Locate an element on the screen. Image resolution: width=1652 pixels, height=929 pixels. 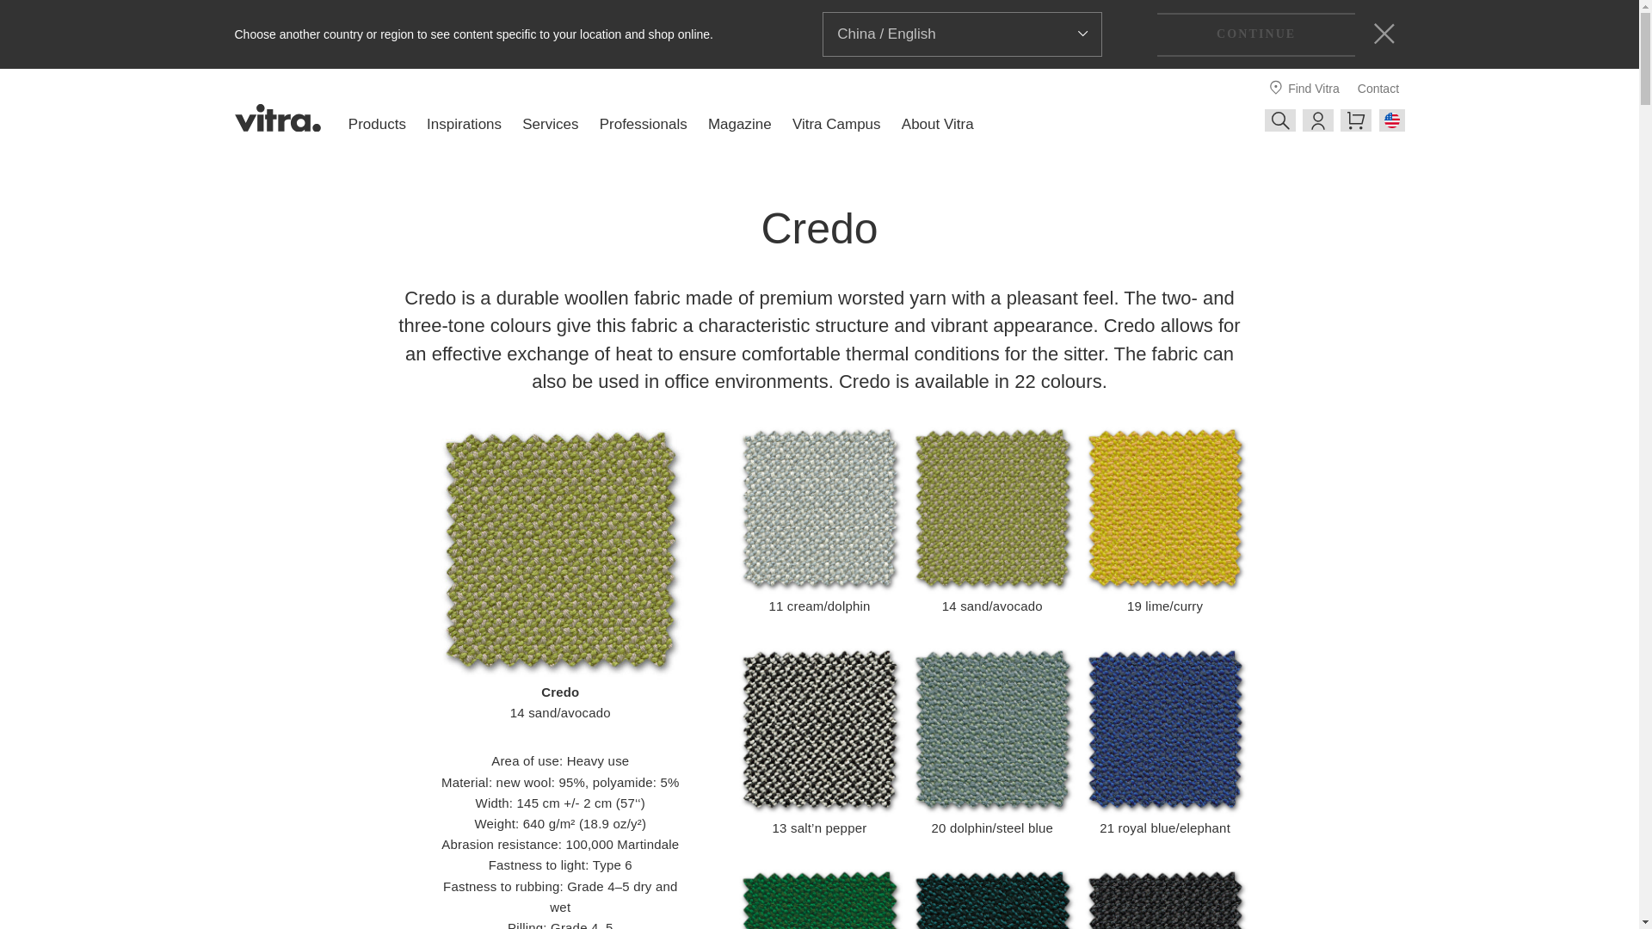
Professionals is located at coordinates (643, 124).